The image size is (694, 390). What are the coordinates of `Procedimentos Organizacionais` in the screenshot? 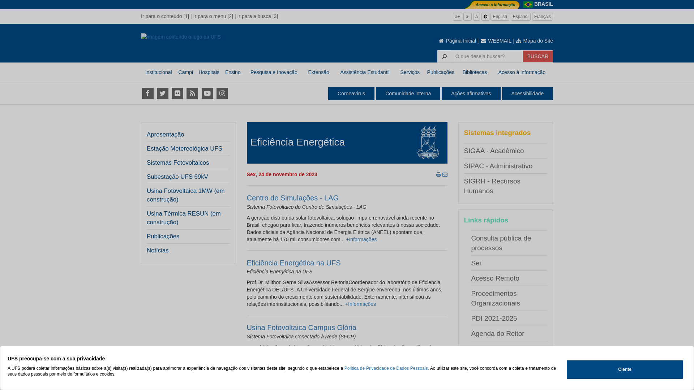 It's located at (496, 298).